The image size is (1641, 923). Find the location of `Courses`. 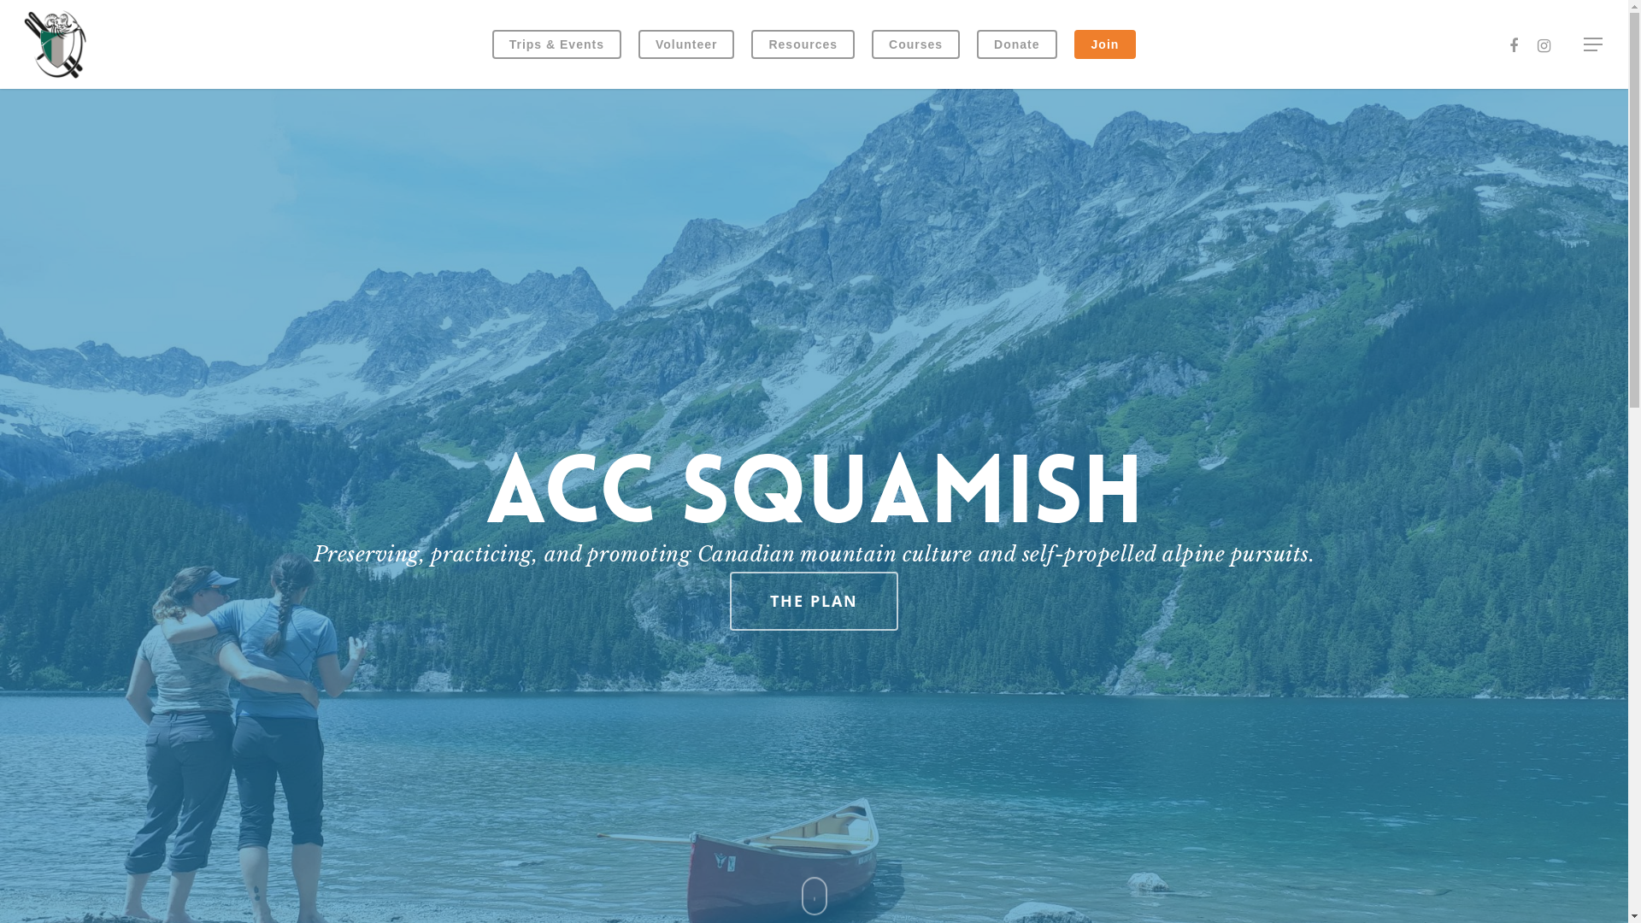

Courses is located at coordinates (916, 44).